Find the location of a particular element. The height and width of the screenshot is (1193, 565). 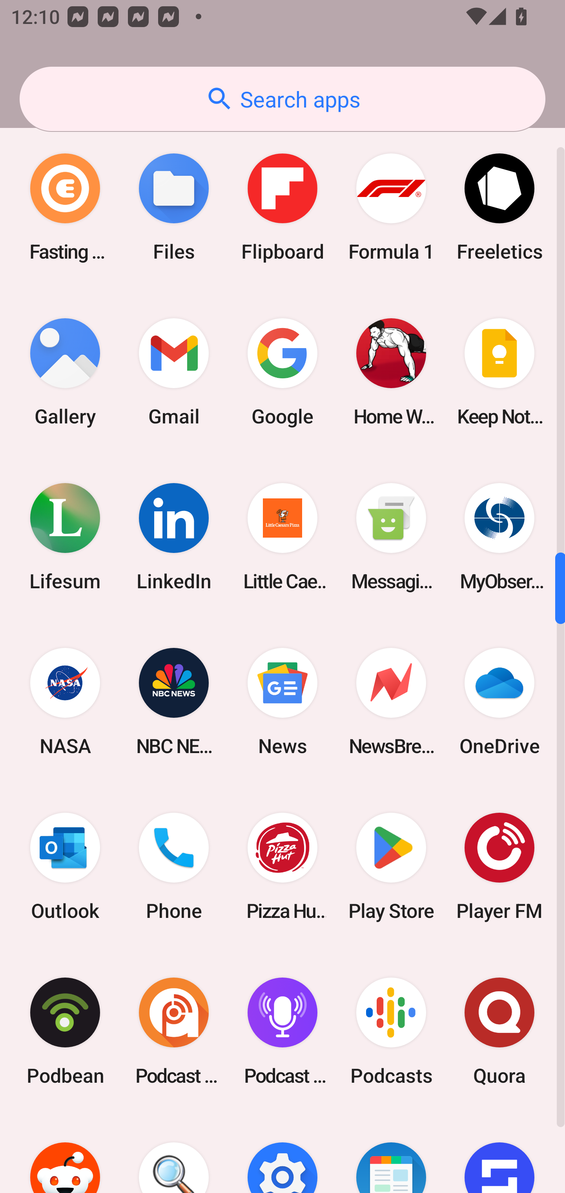

Little Caesars Pizza is located at coordinates (282, 537).